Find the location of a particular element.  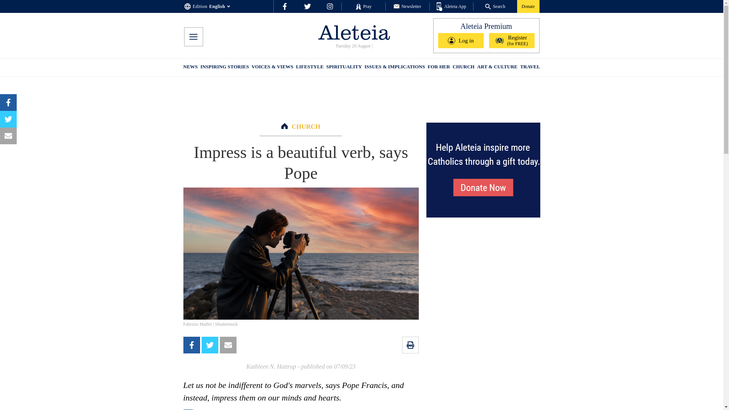

Newsletter is located at coordinates (407, 6).